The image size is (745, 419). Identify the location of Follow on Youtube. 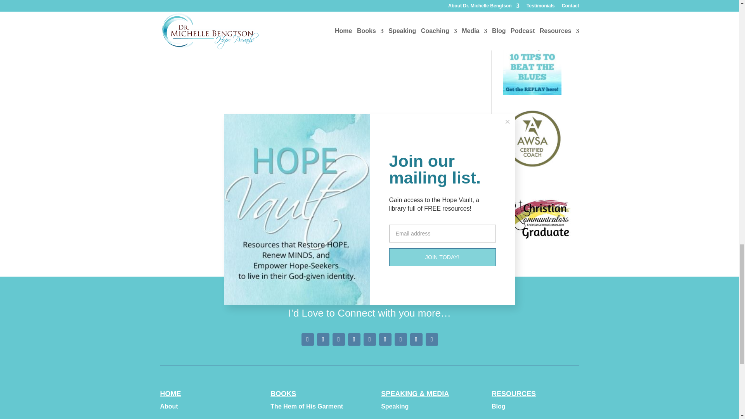
(354, 339).